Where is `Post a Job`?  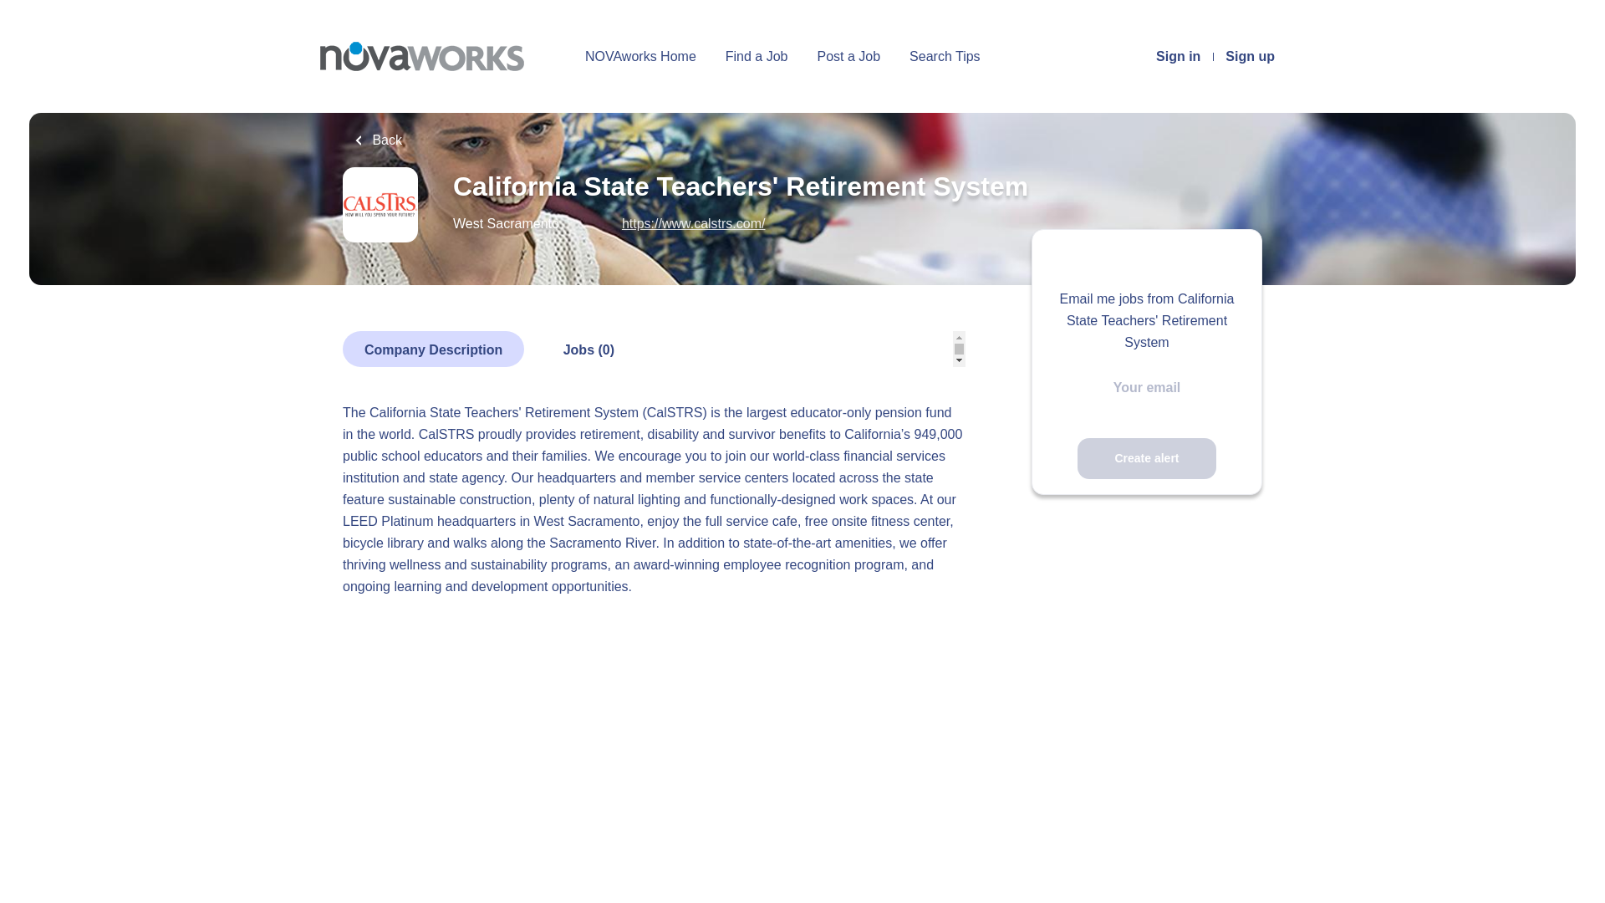
Post a Job is located at coordinates (849, 57).